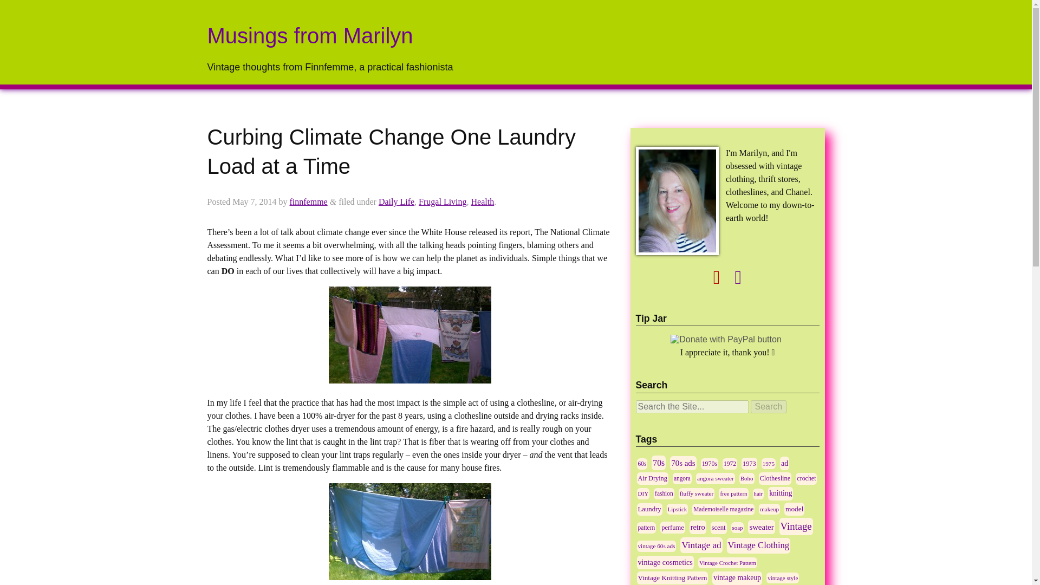  What do you see at coordinates (775, 478) in the screenshot?
I see `Clothesline` at bounding box center [775, 478].